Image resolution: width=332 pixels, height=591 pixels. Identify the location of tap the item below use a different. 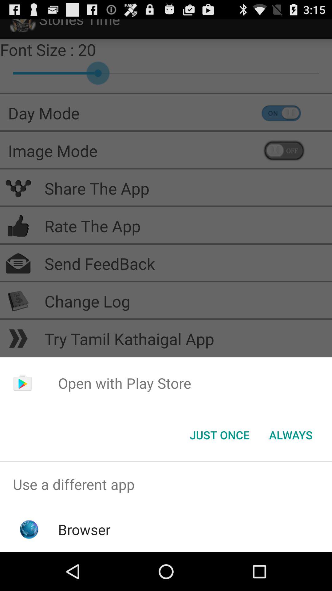
(84, 529).